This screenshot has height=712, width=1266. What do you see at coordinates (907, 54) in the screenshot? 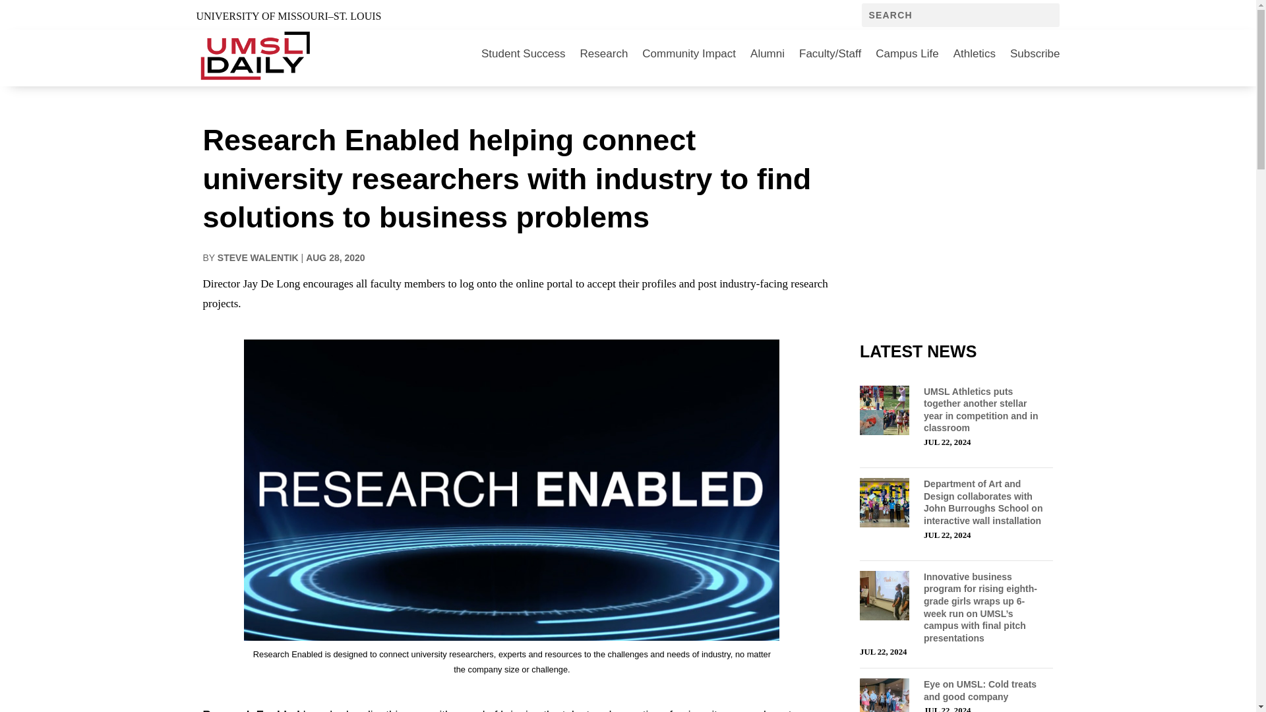
I see `Campus Life` at bounding box center [907, 54].